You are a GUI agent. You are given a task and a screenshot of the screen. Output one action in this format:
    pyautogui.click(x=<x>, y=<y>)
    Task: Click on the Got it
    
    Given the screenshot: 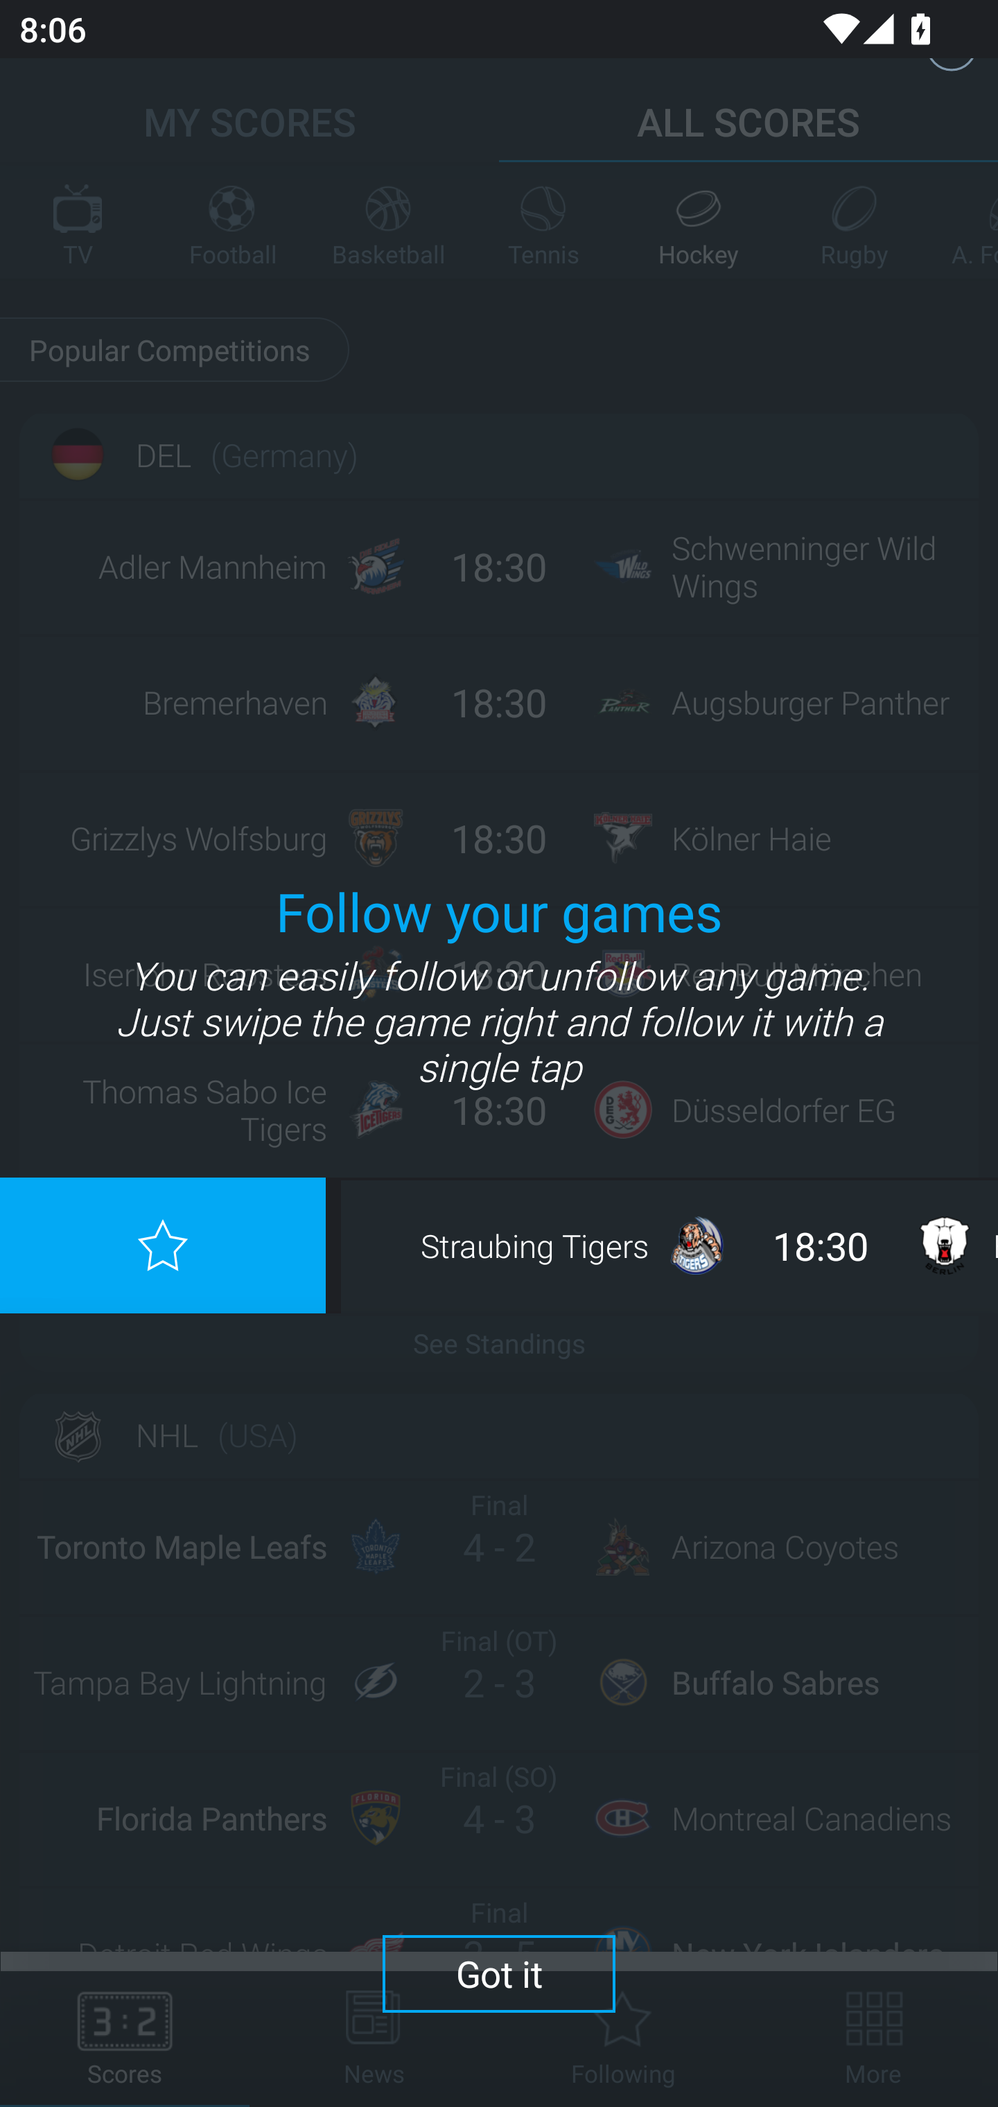 What is the action you would take?
    pyautogui.click(x=499, y=1973)
    